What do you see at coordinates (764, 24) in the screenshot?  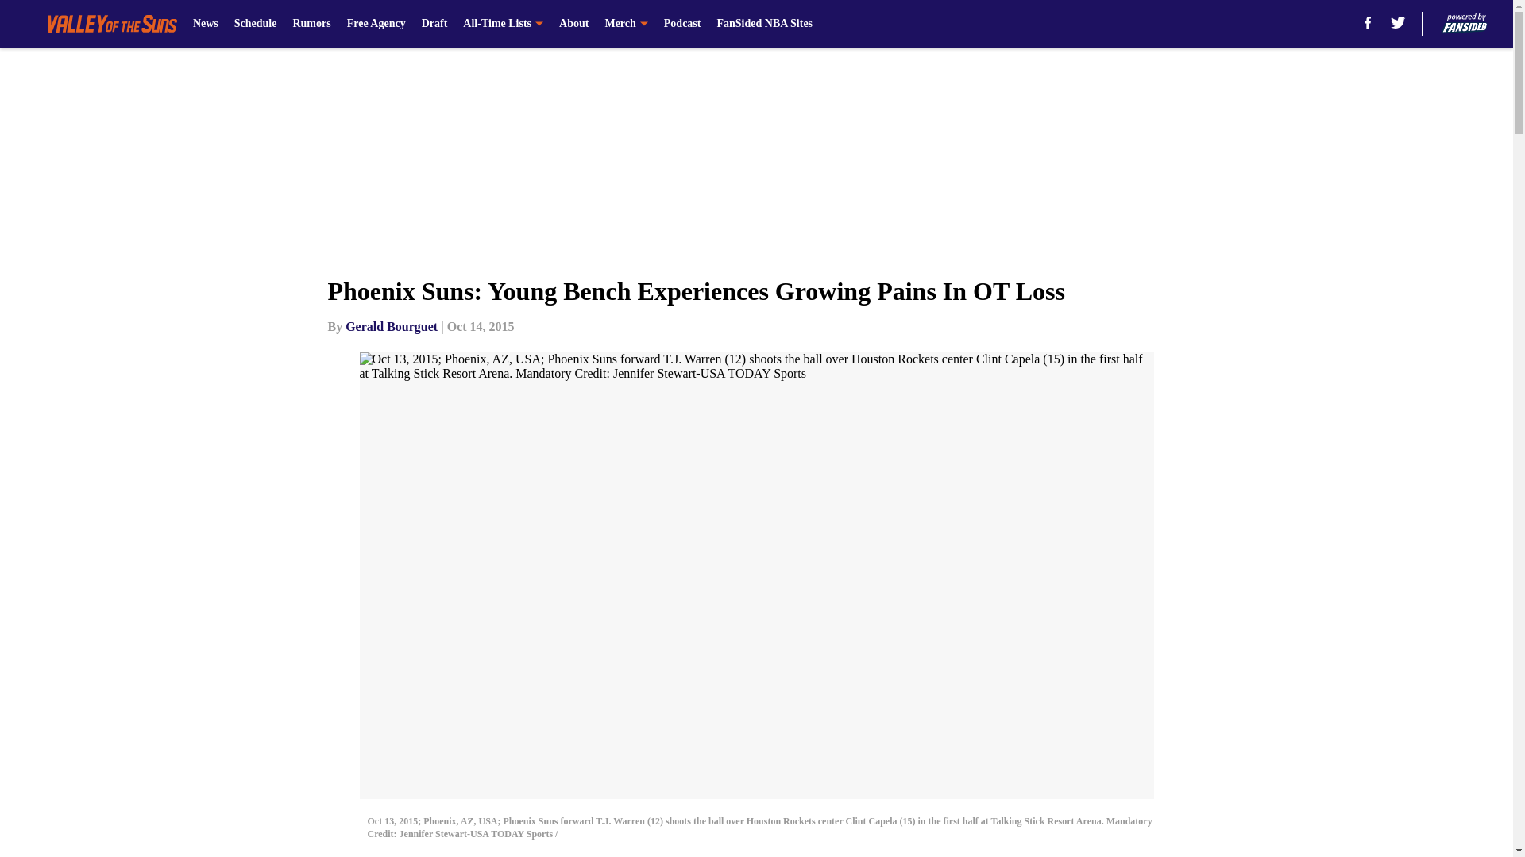 I see `FanSided NBA Sites` at bounding box center [764, 24].